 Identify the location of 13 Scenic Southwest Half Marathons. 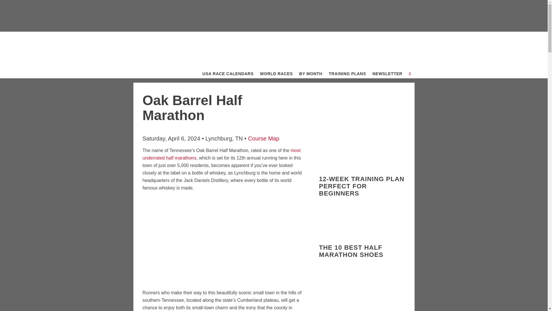
(362, 217).